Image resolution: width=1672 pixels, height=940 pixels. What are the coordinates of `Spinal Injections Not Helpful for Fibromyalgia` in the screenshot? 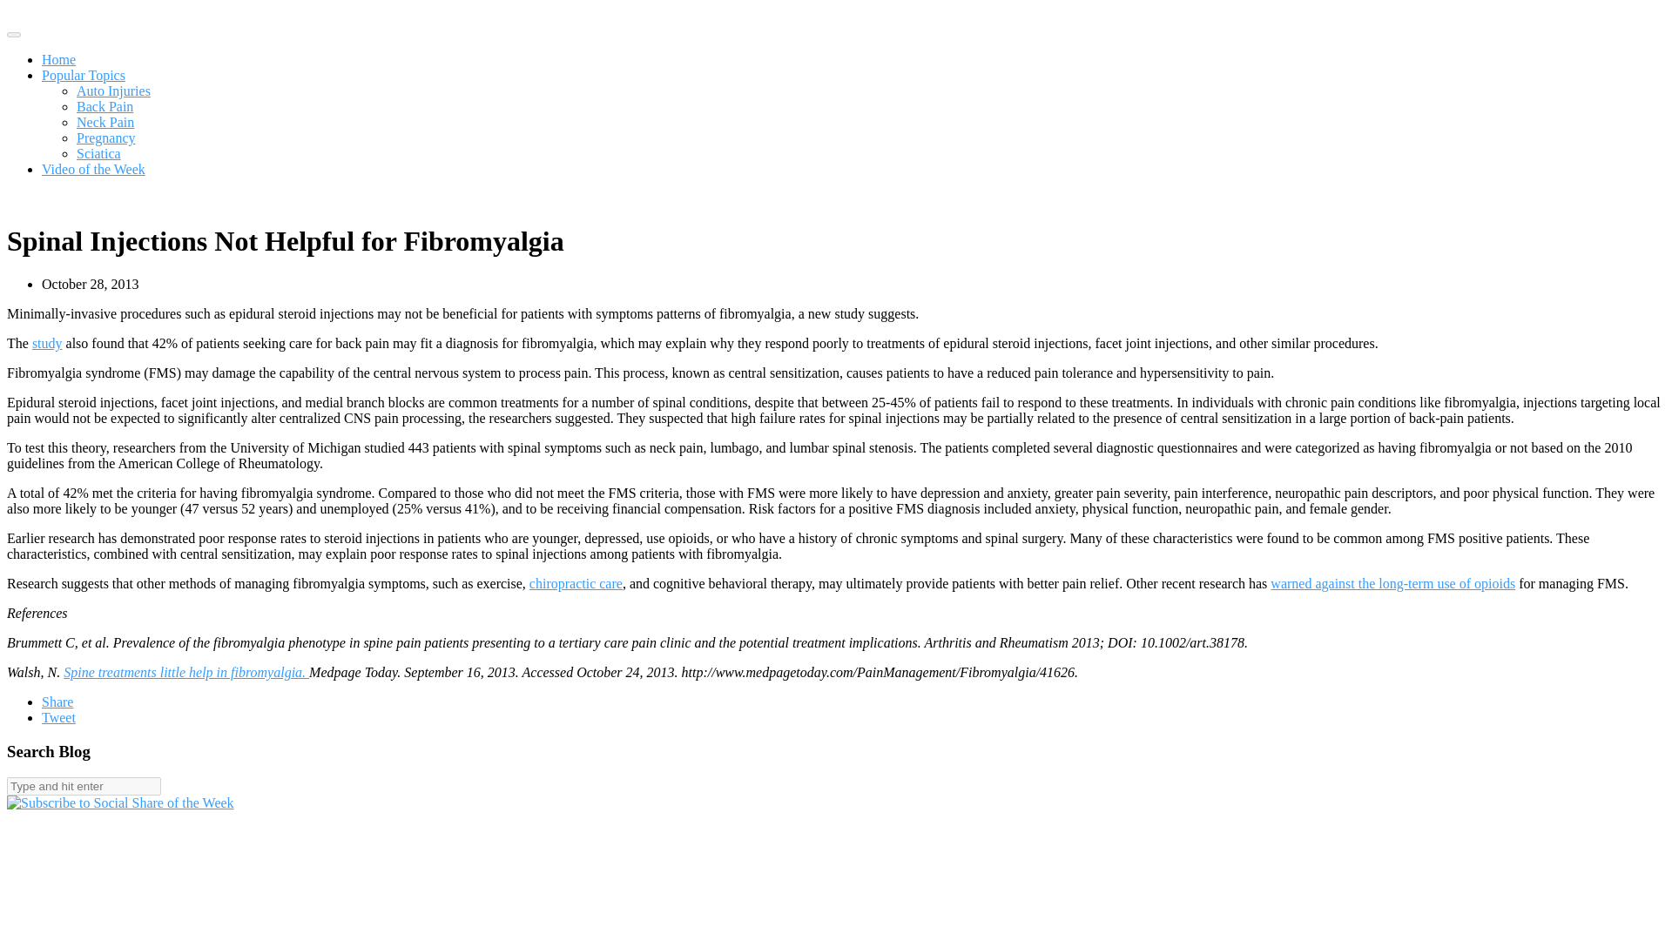 It's located at (1197, 479).